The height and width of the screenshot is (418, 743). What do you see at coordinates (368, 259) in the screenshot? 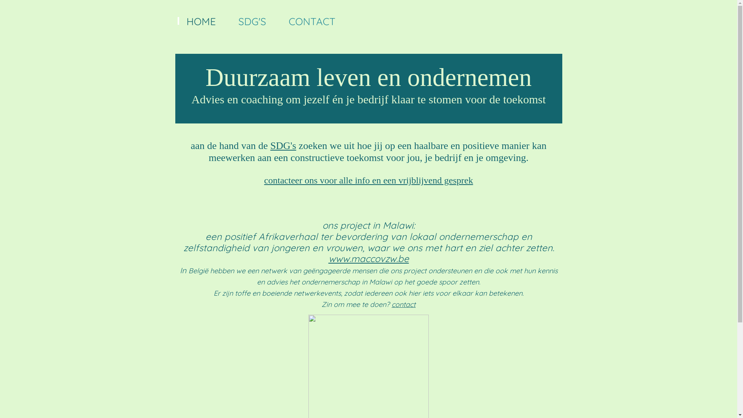
I see `www.maccovzw.be` at bounding box center [368, 259].